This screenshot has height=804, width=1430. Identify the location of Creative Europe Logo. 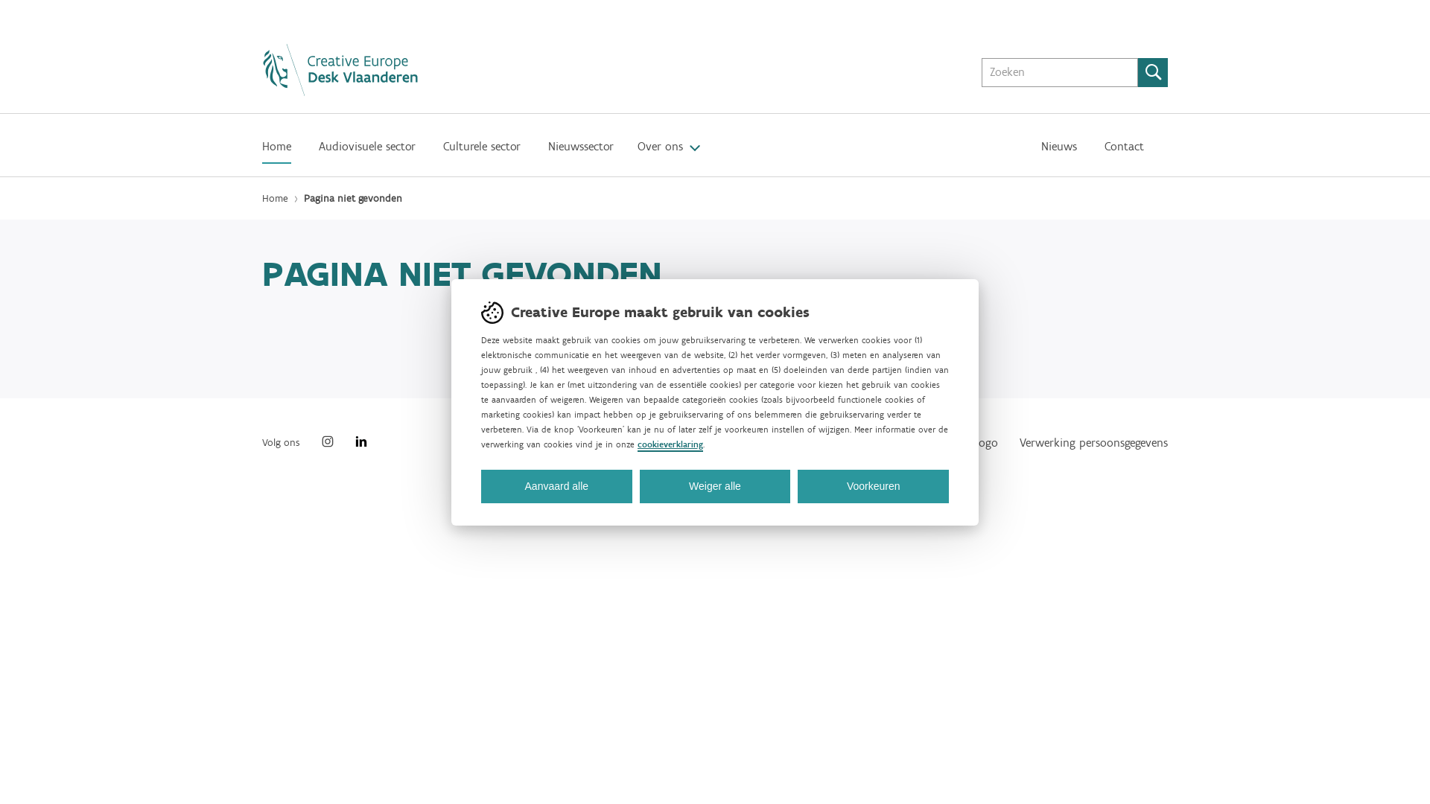
(944, 442).